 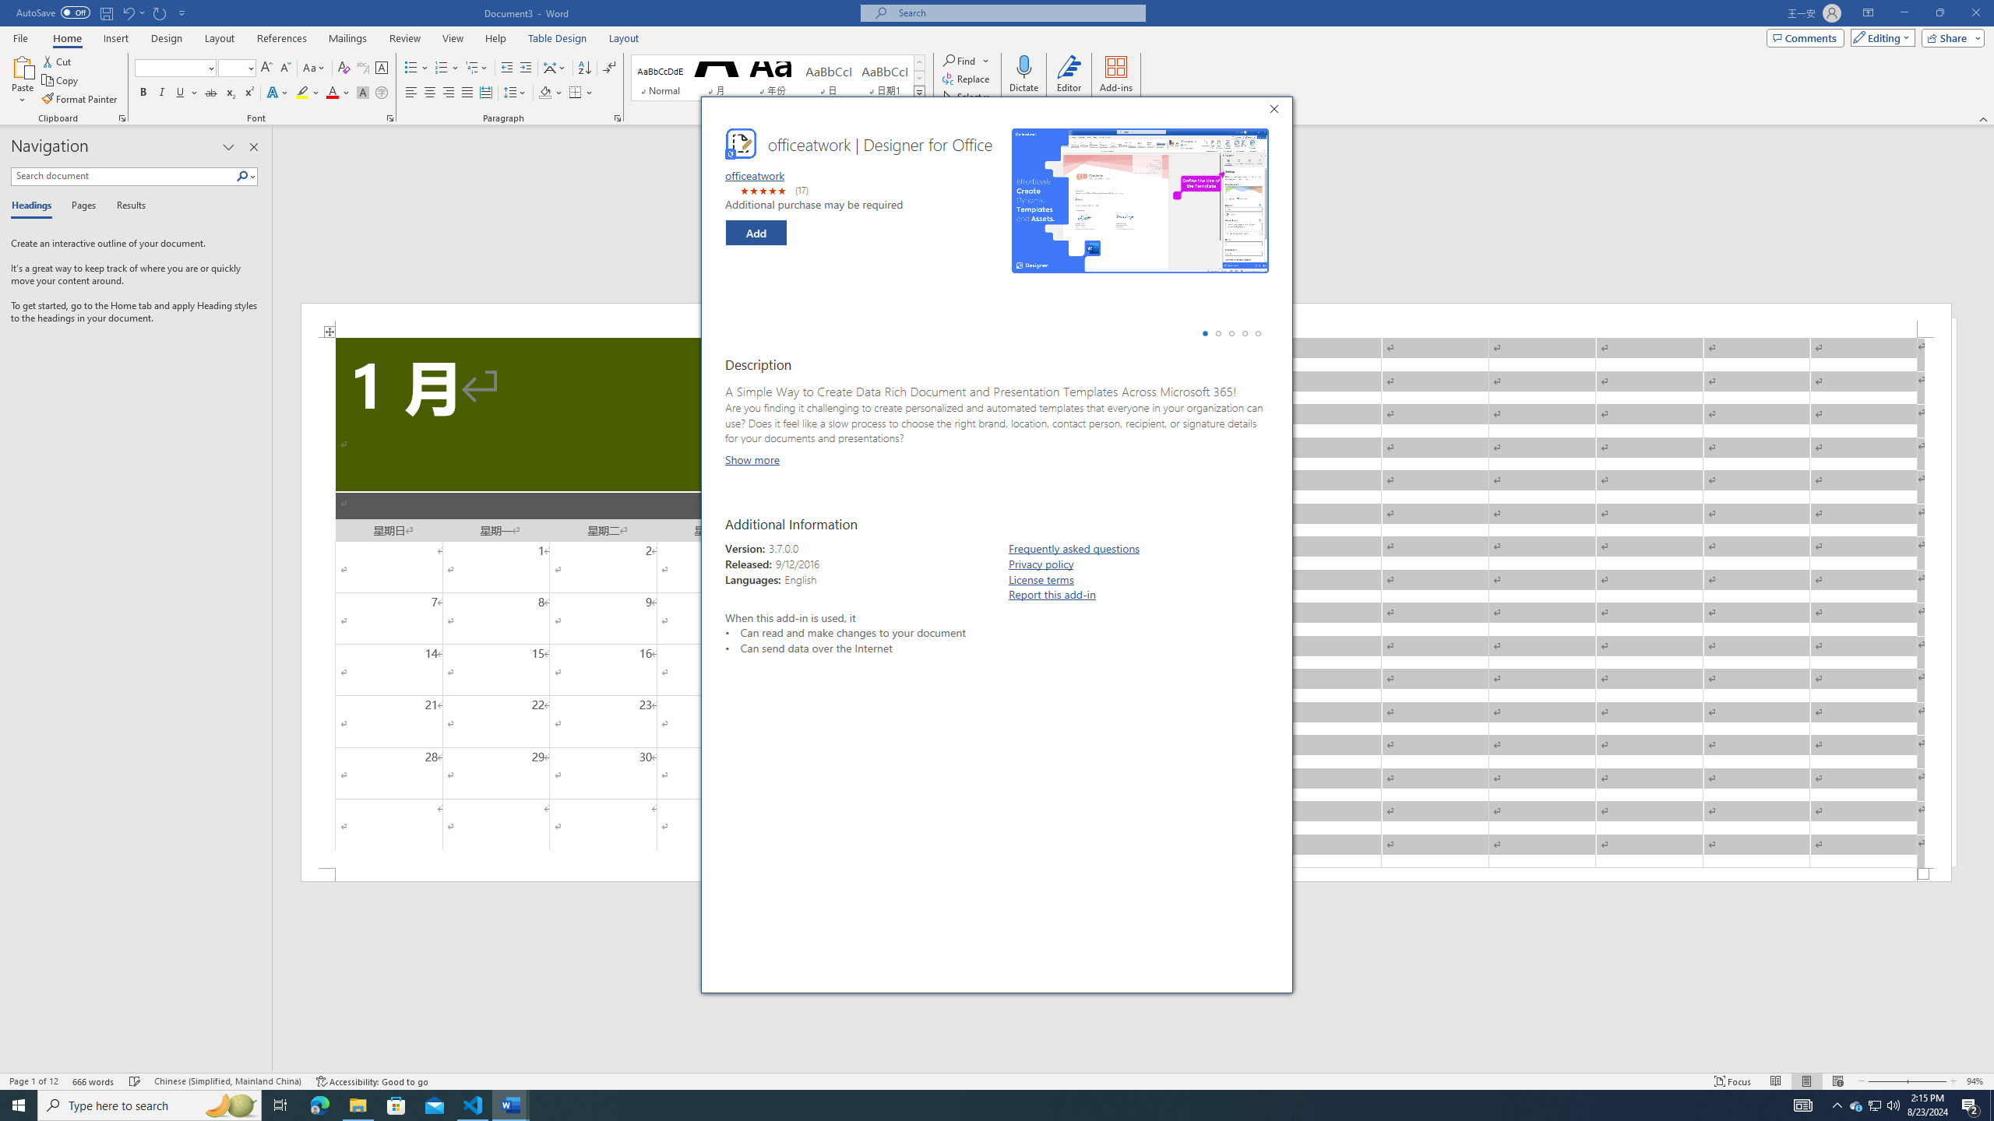 I want to click on Privacy policy, so click(x=1041, y=564).